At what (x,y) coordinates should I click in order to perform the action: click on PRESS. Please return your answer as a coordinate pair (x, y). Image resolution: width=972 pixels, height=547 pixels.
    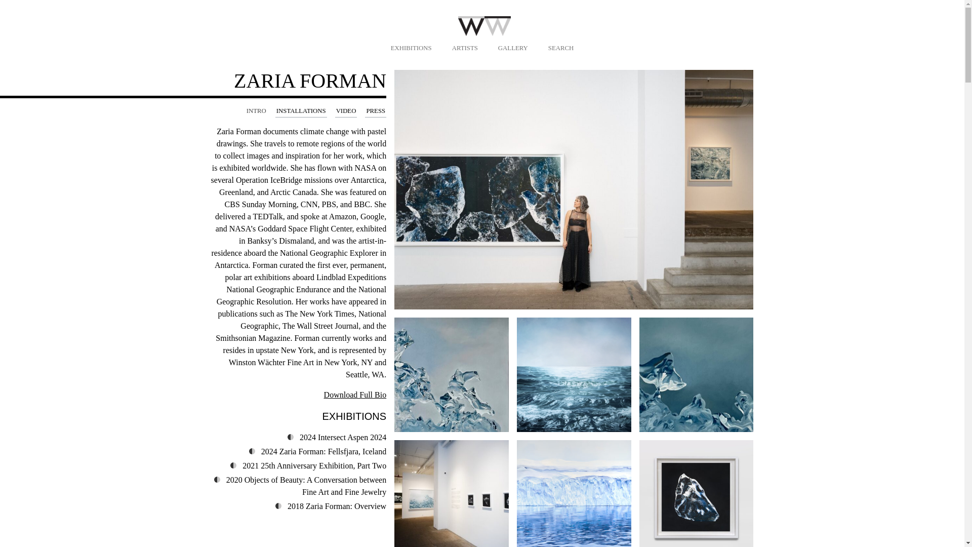
    Looking at the image, I should click on (376, 111).